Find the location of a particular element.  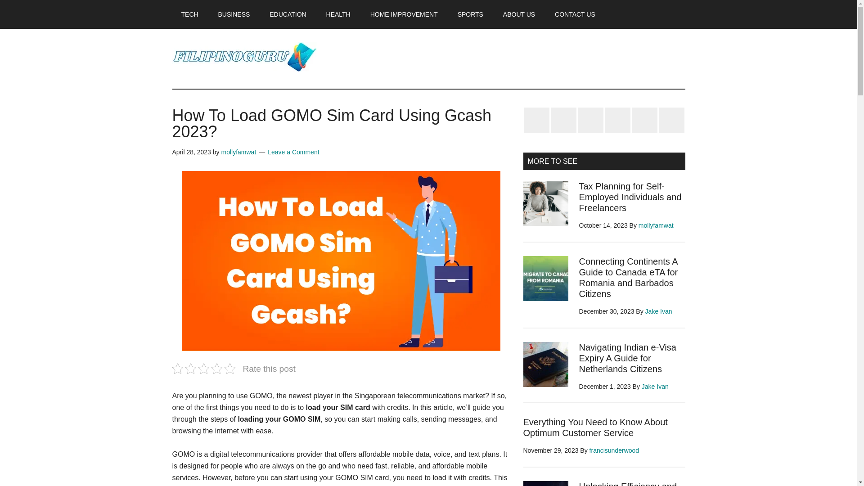

Jake Ivan is located at coordinates (659, 311).